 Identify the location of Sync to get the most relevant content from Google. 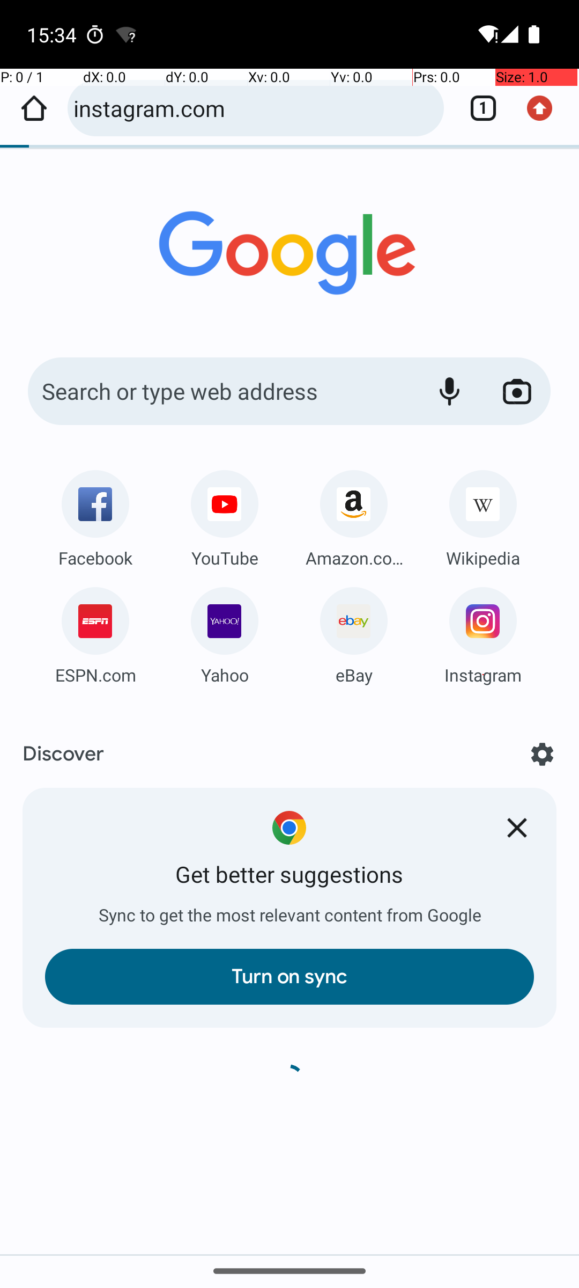
(289, 916).